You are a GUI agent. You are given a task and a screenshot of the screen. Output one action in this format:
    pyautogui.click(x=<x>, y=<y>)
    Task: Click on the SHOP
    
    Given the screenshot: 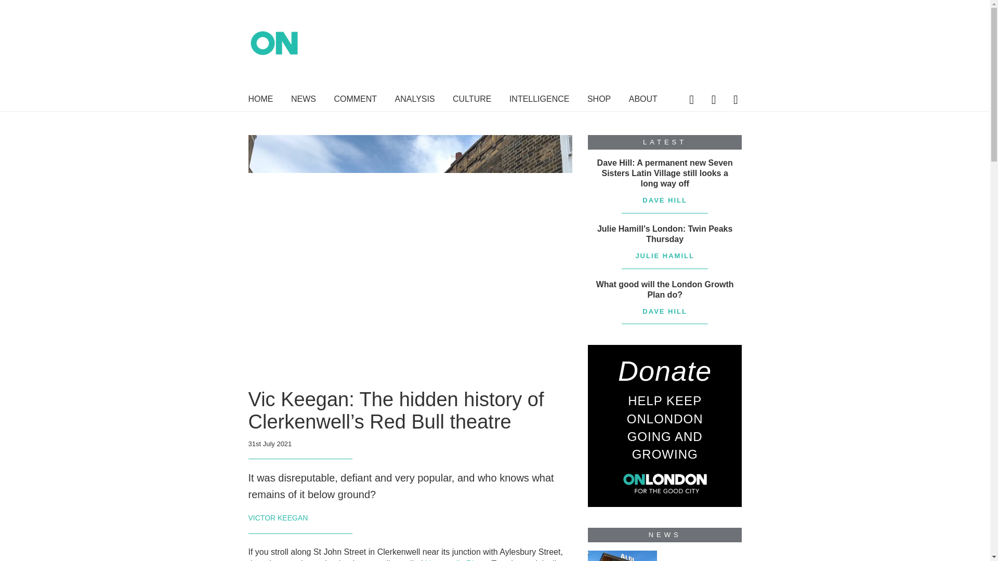 What is the action you would take?
    pyautogui.click(x=599, y=101)
    